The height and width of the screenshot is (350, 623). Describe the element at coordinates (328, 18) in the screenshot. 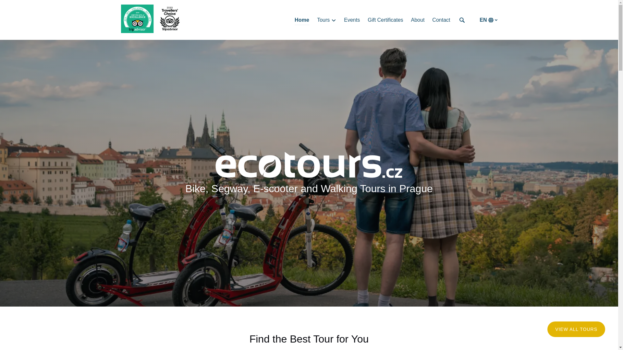

I see `Open Tours Menu` at that location.